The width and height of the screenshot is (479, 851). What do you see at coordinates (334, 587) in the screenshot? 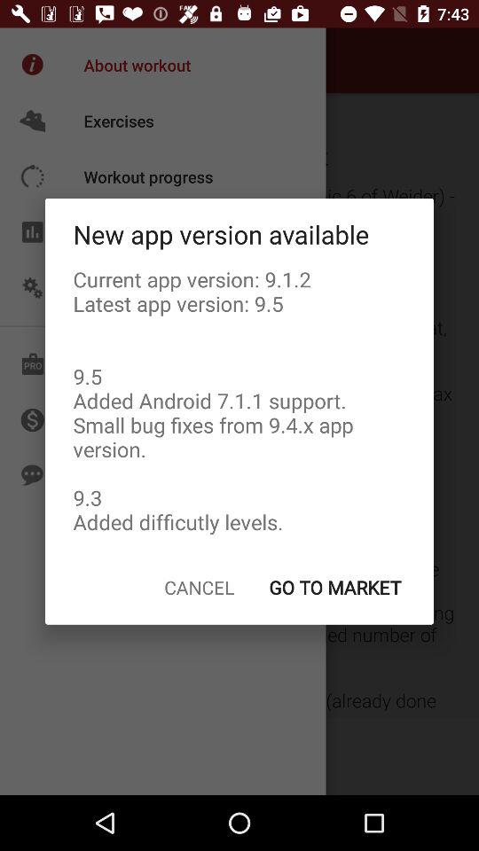
I see `select the icon to the right of cancel icon` at bounding box center [334, 587].